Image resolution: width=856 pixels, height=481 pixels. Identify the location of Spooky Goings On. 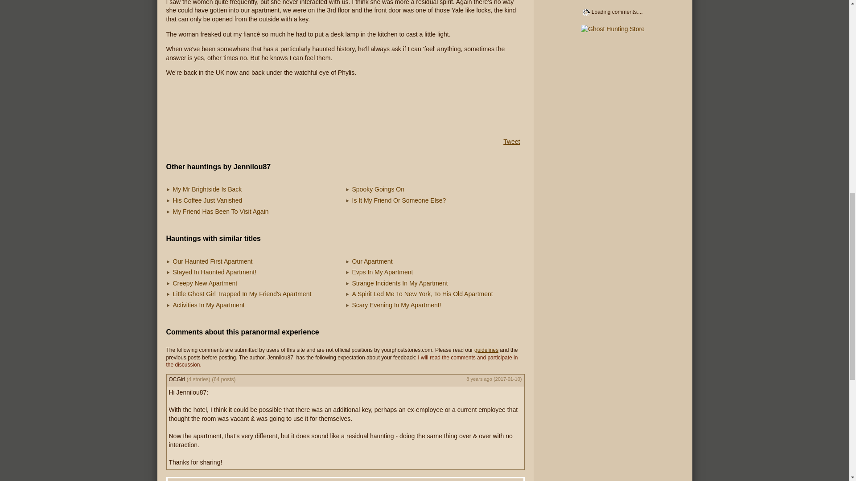
(378, 189).